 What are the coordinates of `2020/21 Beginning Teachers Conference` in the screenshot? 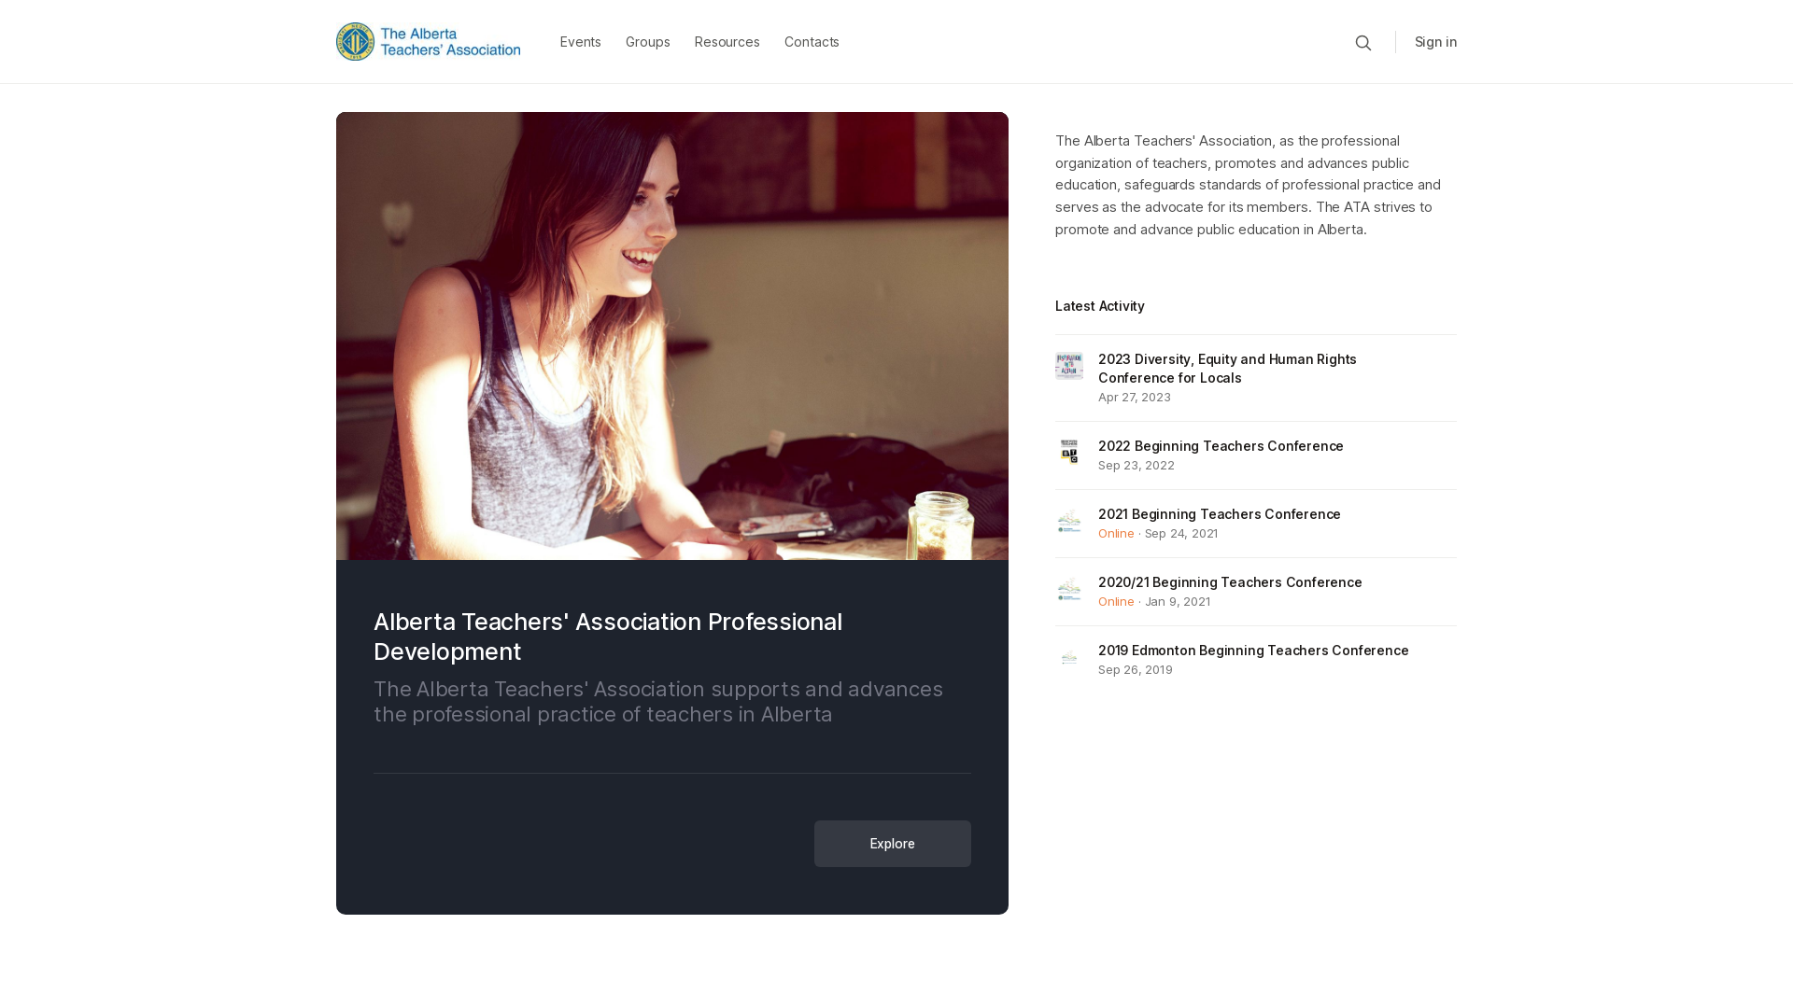 It's located at (1231, 582).